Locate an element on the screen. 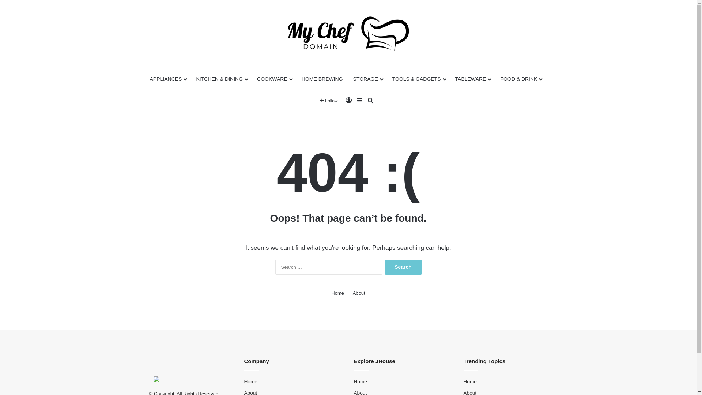 This screenshot has width=702, height=395. Home is located at coordinates (470, 382).